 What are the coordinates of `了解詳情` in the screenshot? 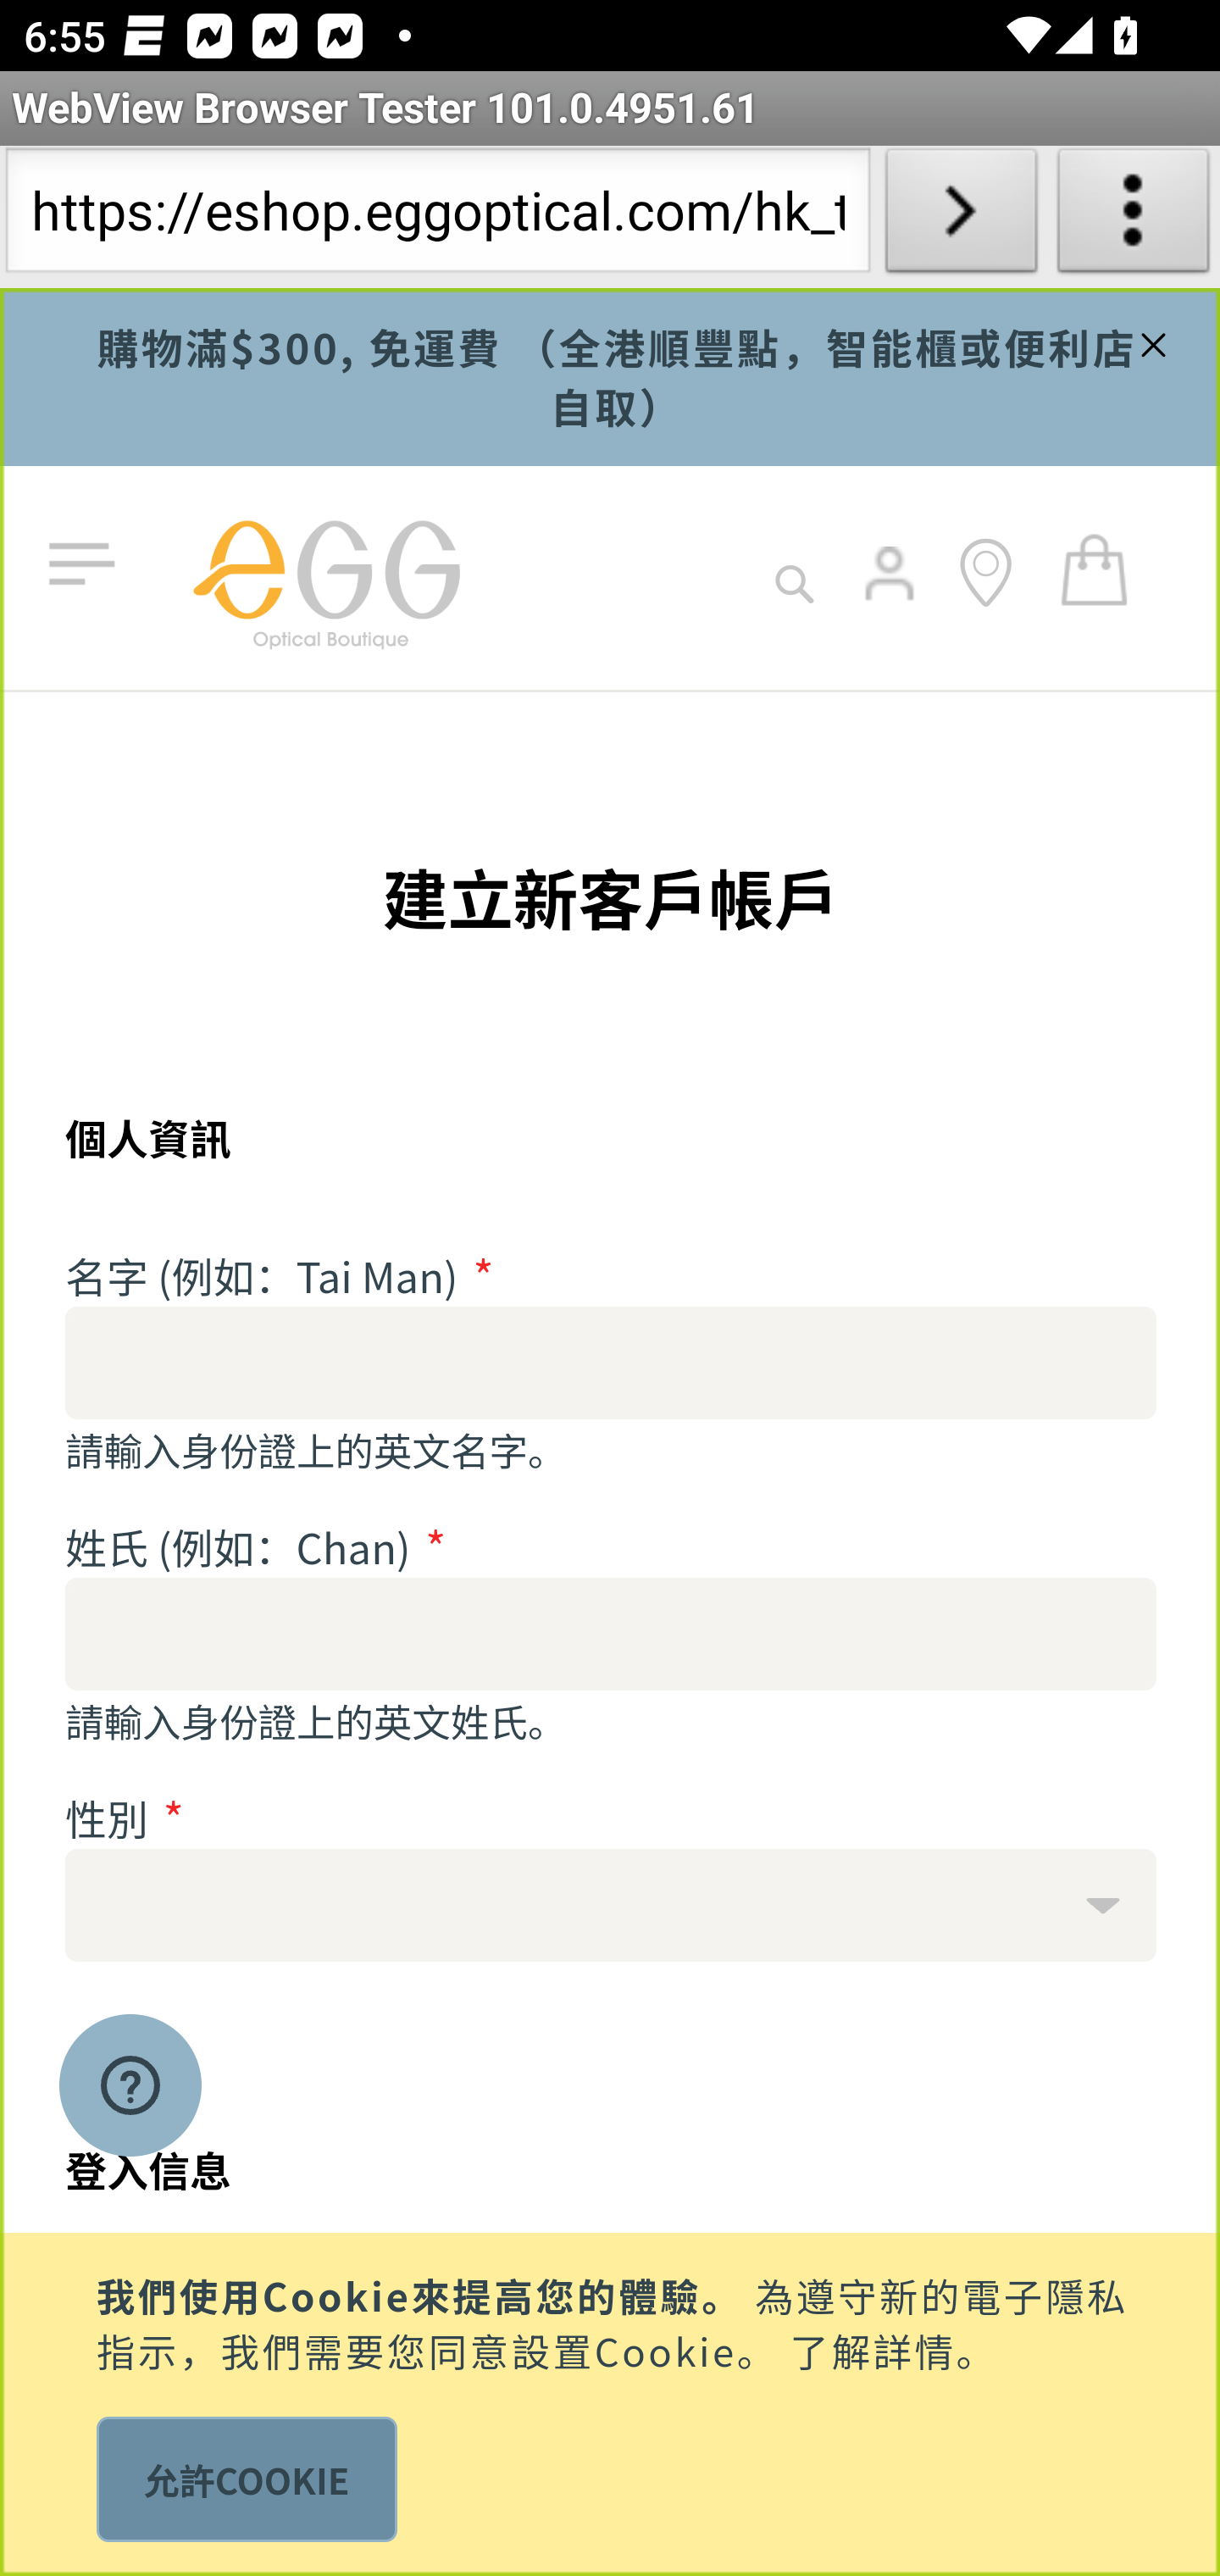 It's located at (873, 2347).